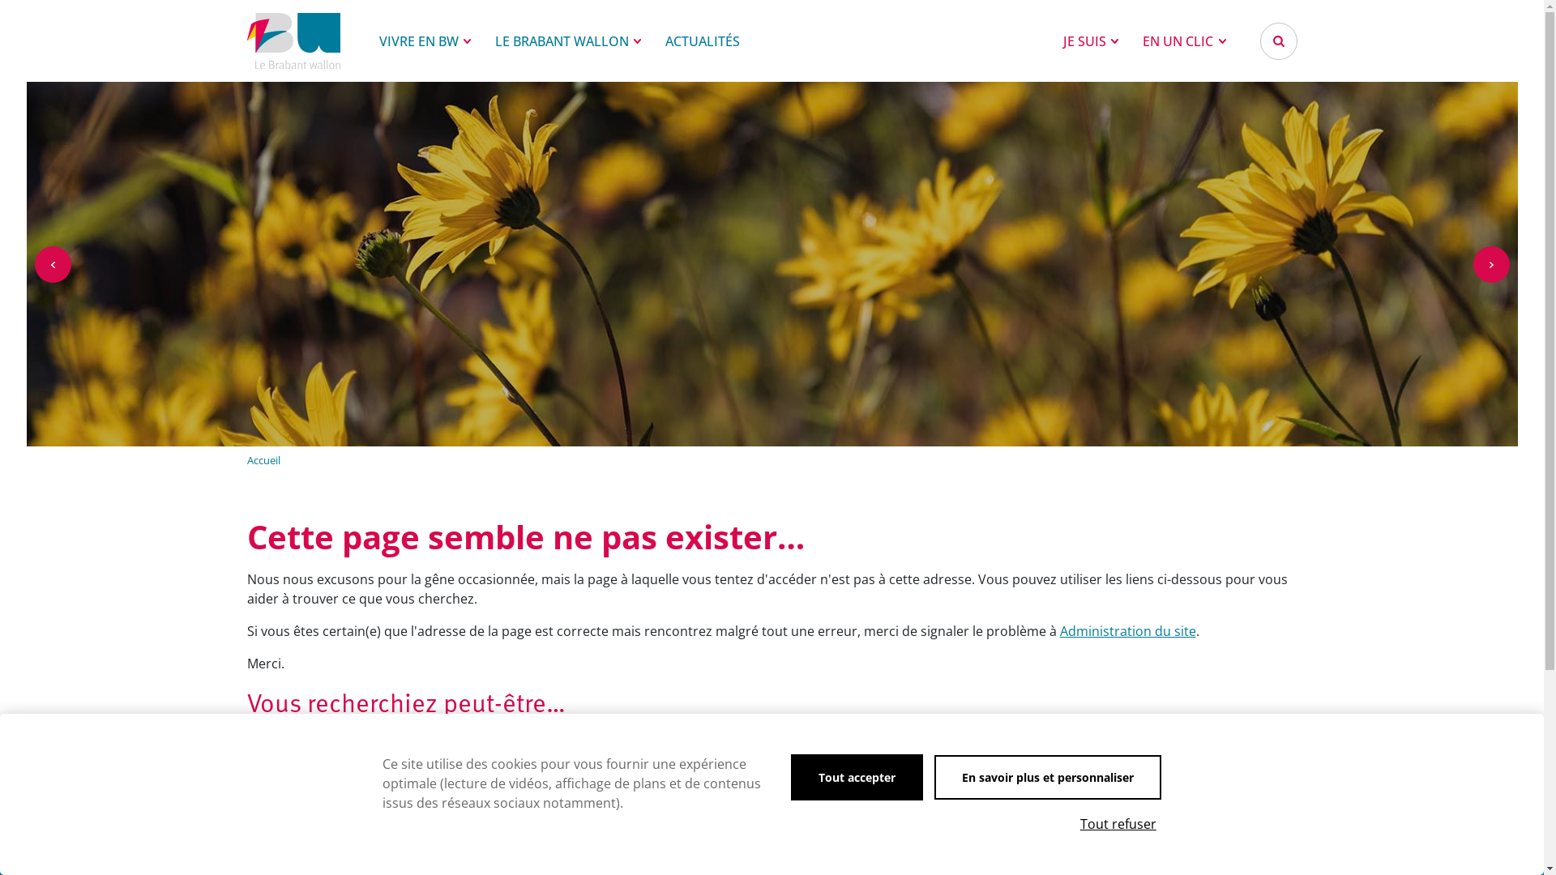 Image resolution: width=1556 pixels, height=875 pixels. Describe the element at coordinates (1128, 631) in the screenshot. I see `Administration du site` at that location.